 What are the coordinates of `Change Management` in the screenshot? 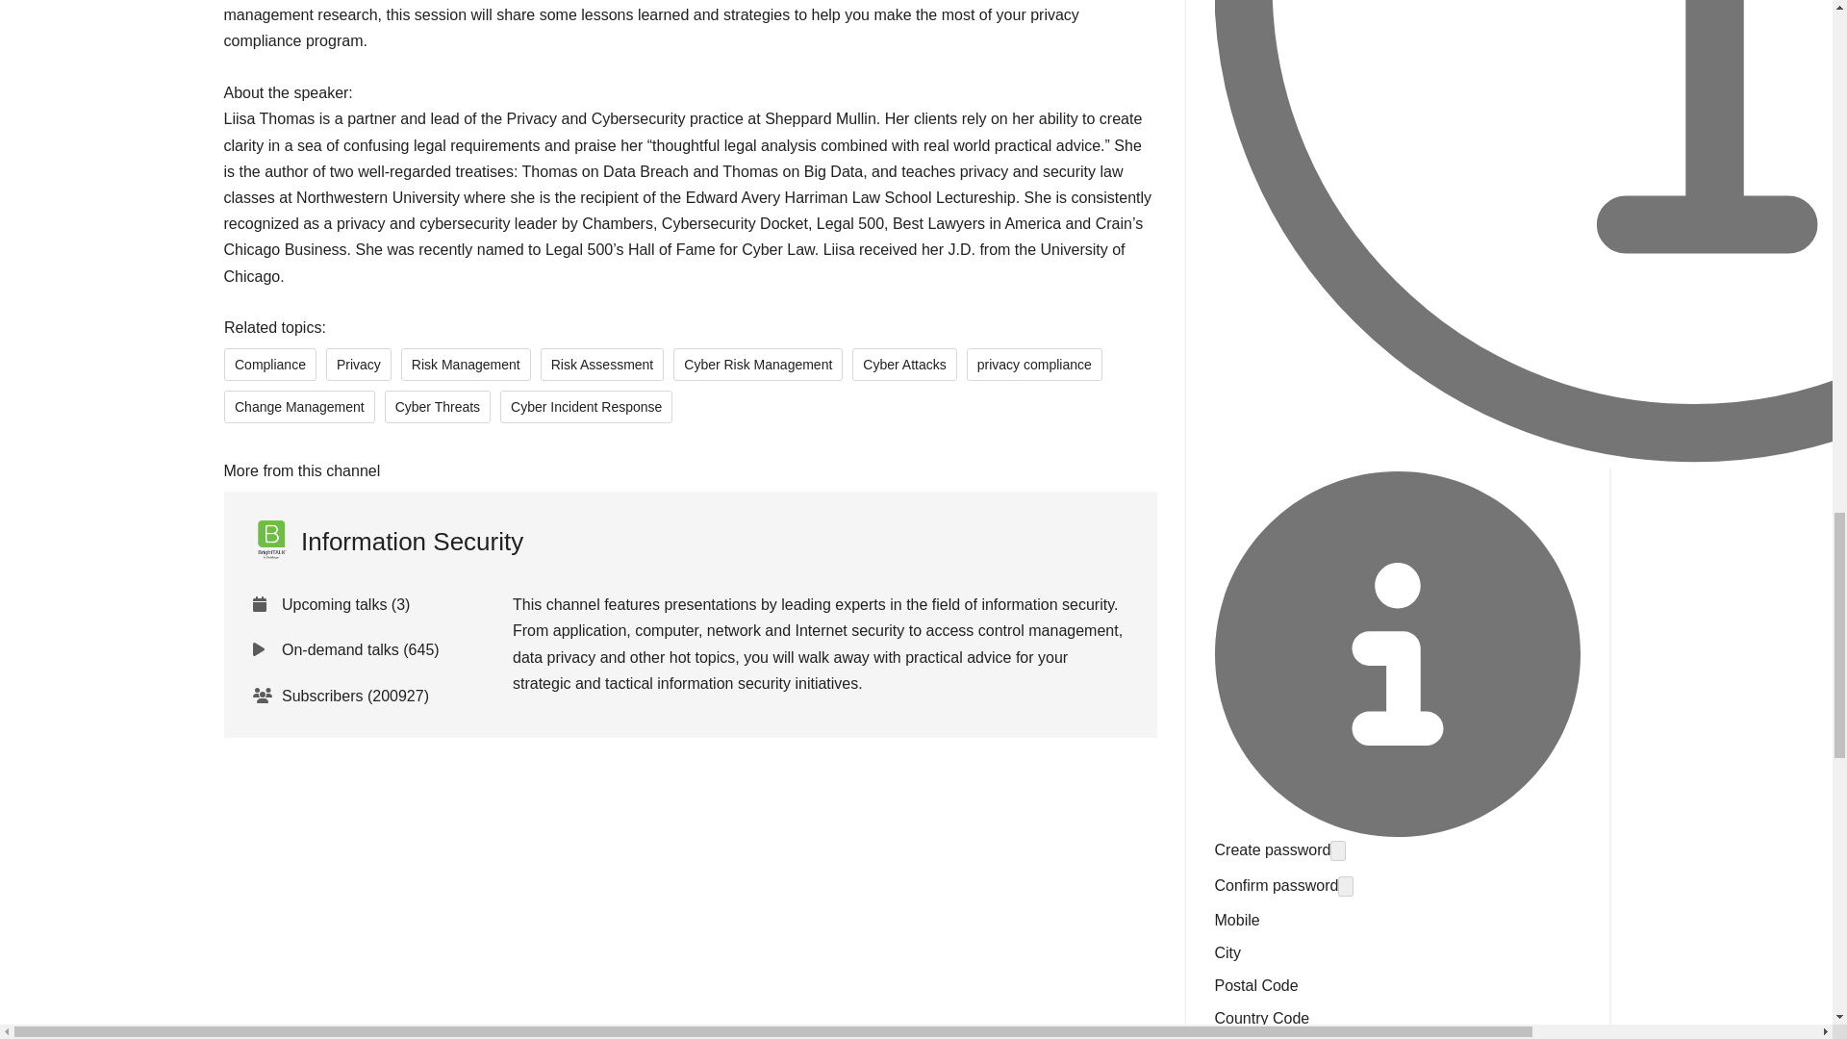 It's located at (298, 406).